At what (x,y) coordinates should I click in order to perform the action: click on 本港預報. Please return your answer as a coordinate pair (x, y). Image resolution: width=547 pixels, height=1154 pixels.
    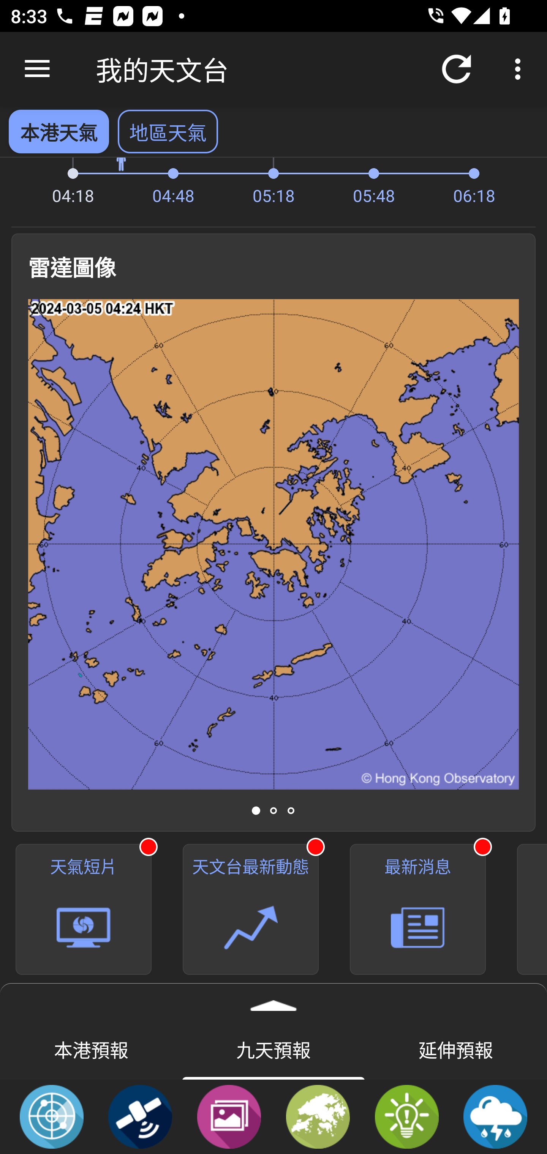
    Looking at the image, I should click on (91, 1049).